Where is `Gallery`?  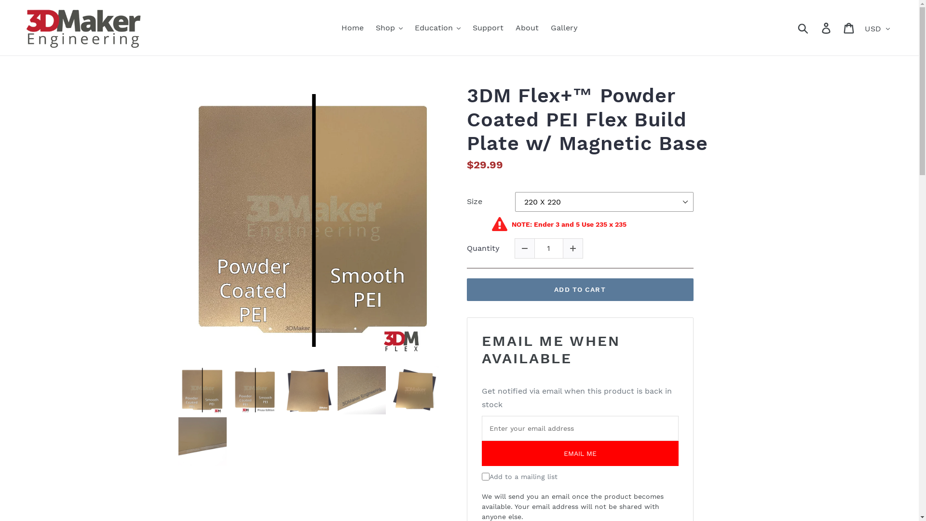 Gallery is located at coordinates (564, 28).